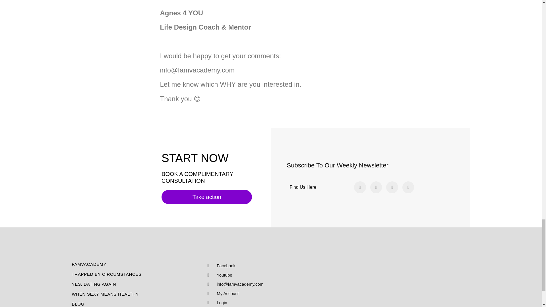 Image resolution: width=546 pixels, height=307 pixels. Describe the element at coordinates (268, 266) in the screenshot. I see `Facebook` at that location.